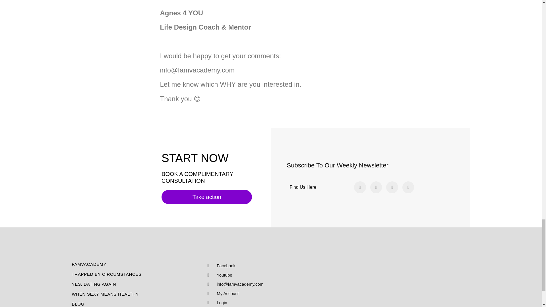 Image resolution: width=546 pixels, height=307 pixels. Describe the element at coordinates (268, 266) in the screenshot. I see `Facebook` at that location.